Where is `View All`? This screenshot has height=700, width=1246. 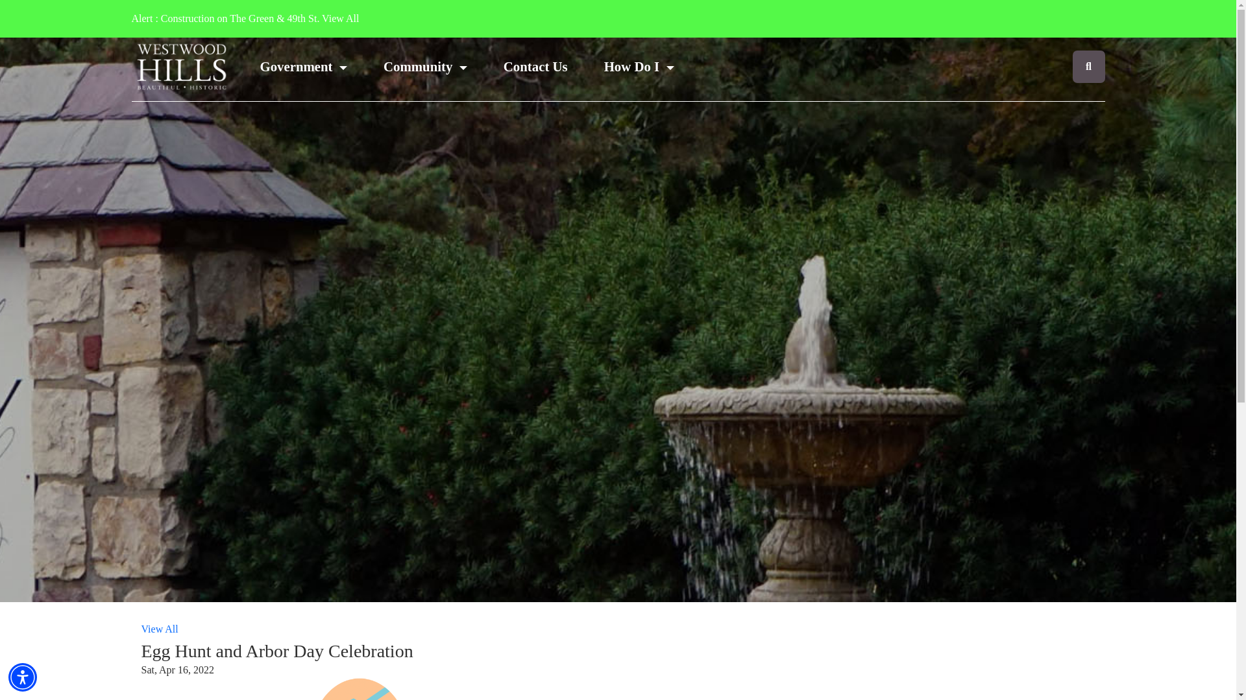 View All is located at coordinates (340, 18).